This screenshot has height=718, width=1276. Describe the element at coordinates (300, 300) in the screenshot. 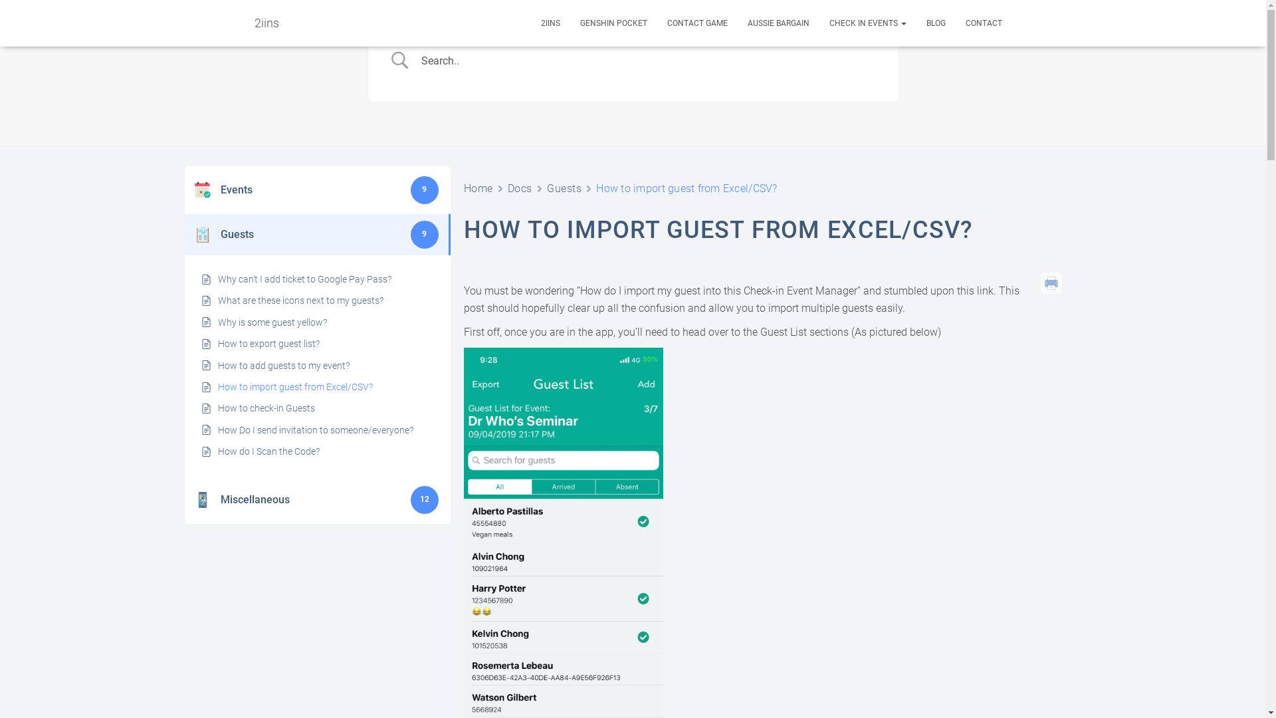

I see `What are these icons next to my guests?` at that location.